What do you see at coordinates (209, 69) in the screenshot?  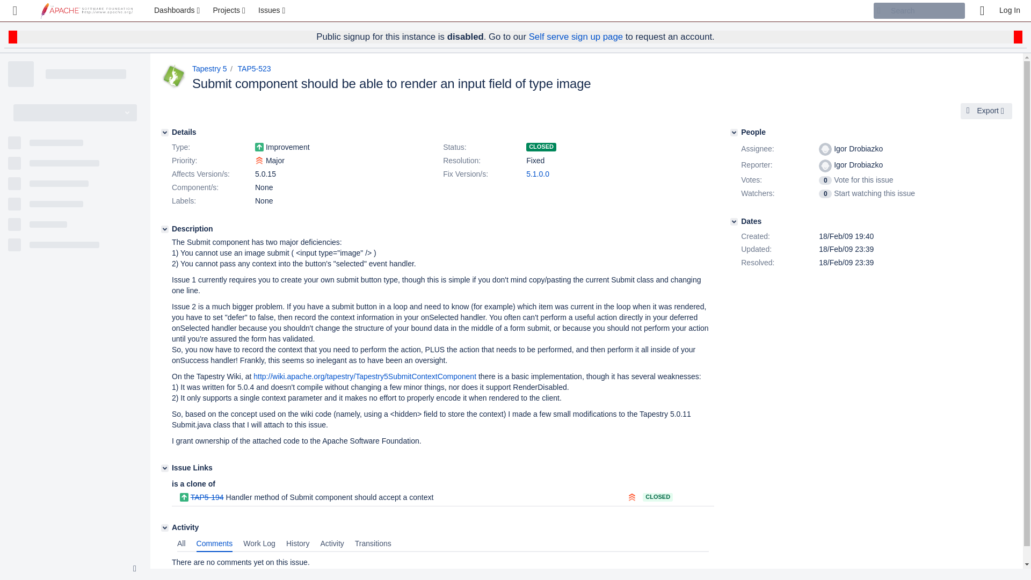 I see `Tapestry 5` at bounding box center [209, 69].